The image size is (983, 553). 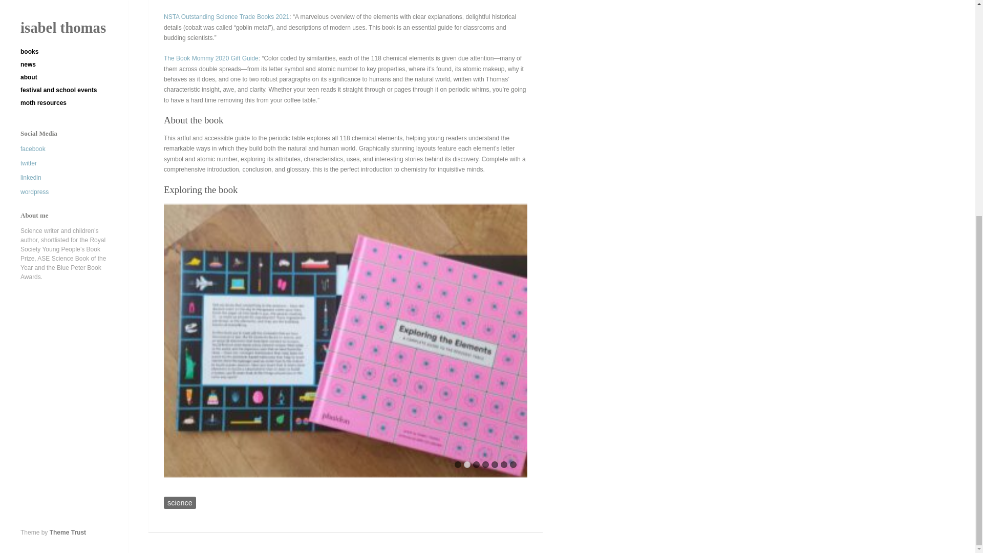 What do you see at coordinates (504, 464) in the screenshot?
I see `6` at bounding box center [504, 464].